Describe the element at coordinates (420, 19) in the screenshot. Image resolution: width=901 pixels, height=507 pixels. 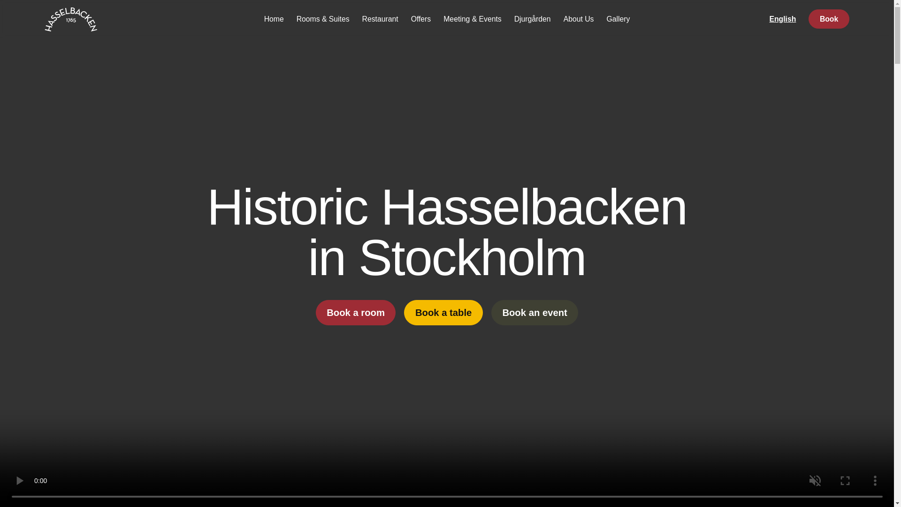
I see `Offers` at that location.